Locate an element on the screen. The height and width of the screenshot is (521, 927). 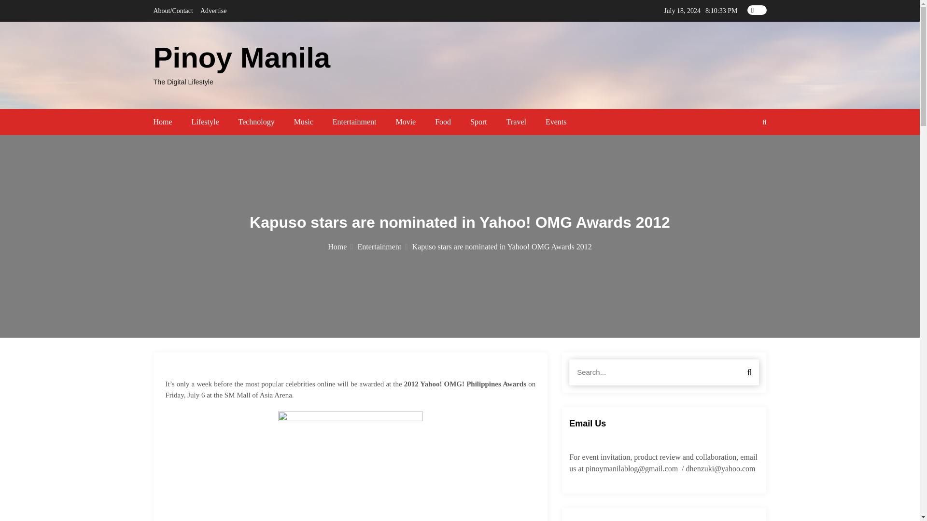
Events is located at coordinates (556, 122).